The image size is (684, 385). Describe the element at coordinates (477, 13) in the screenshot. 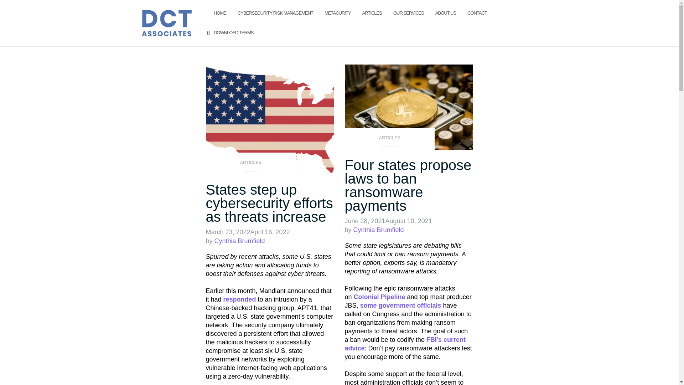

I see `CONTACT` at that location.